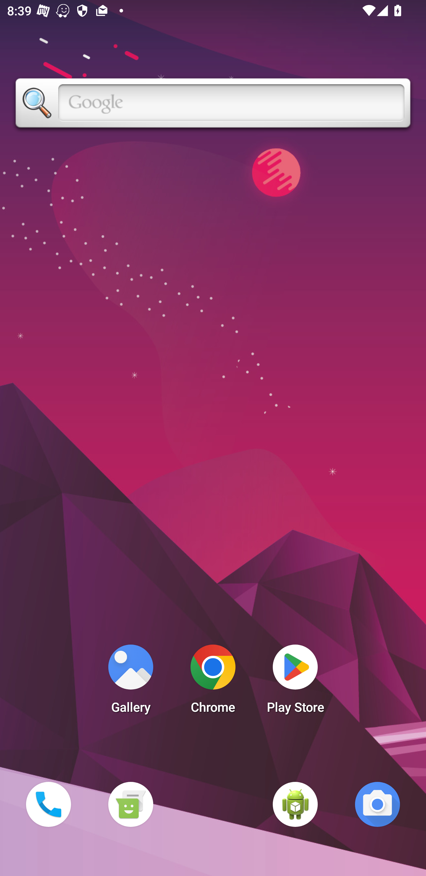 Image resolution: width=426 pixels, height=876 pixels. What do you see at coordinates (295, 804) in the screenshot?
I see `WebView Browser Tester` at bounding box center [295, 804].